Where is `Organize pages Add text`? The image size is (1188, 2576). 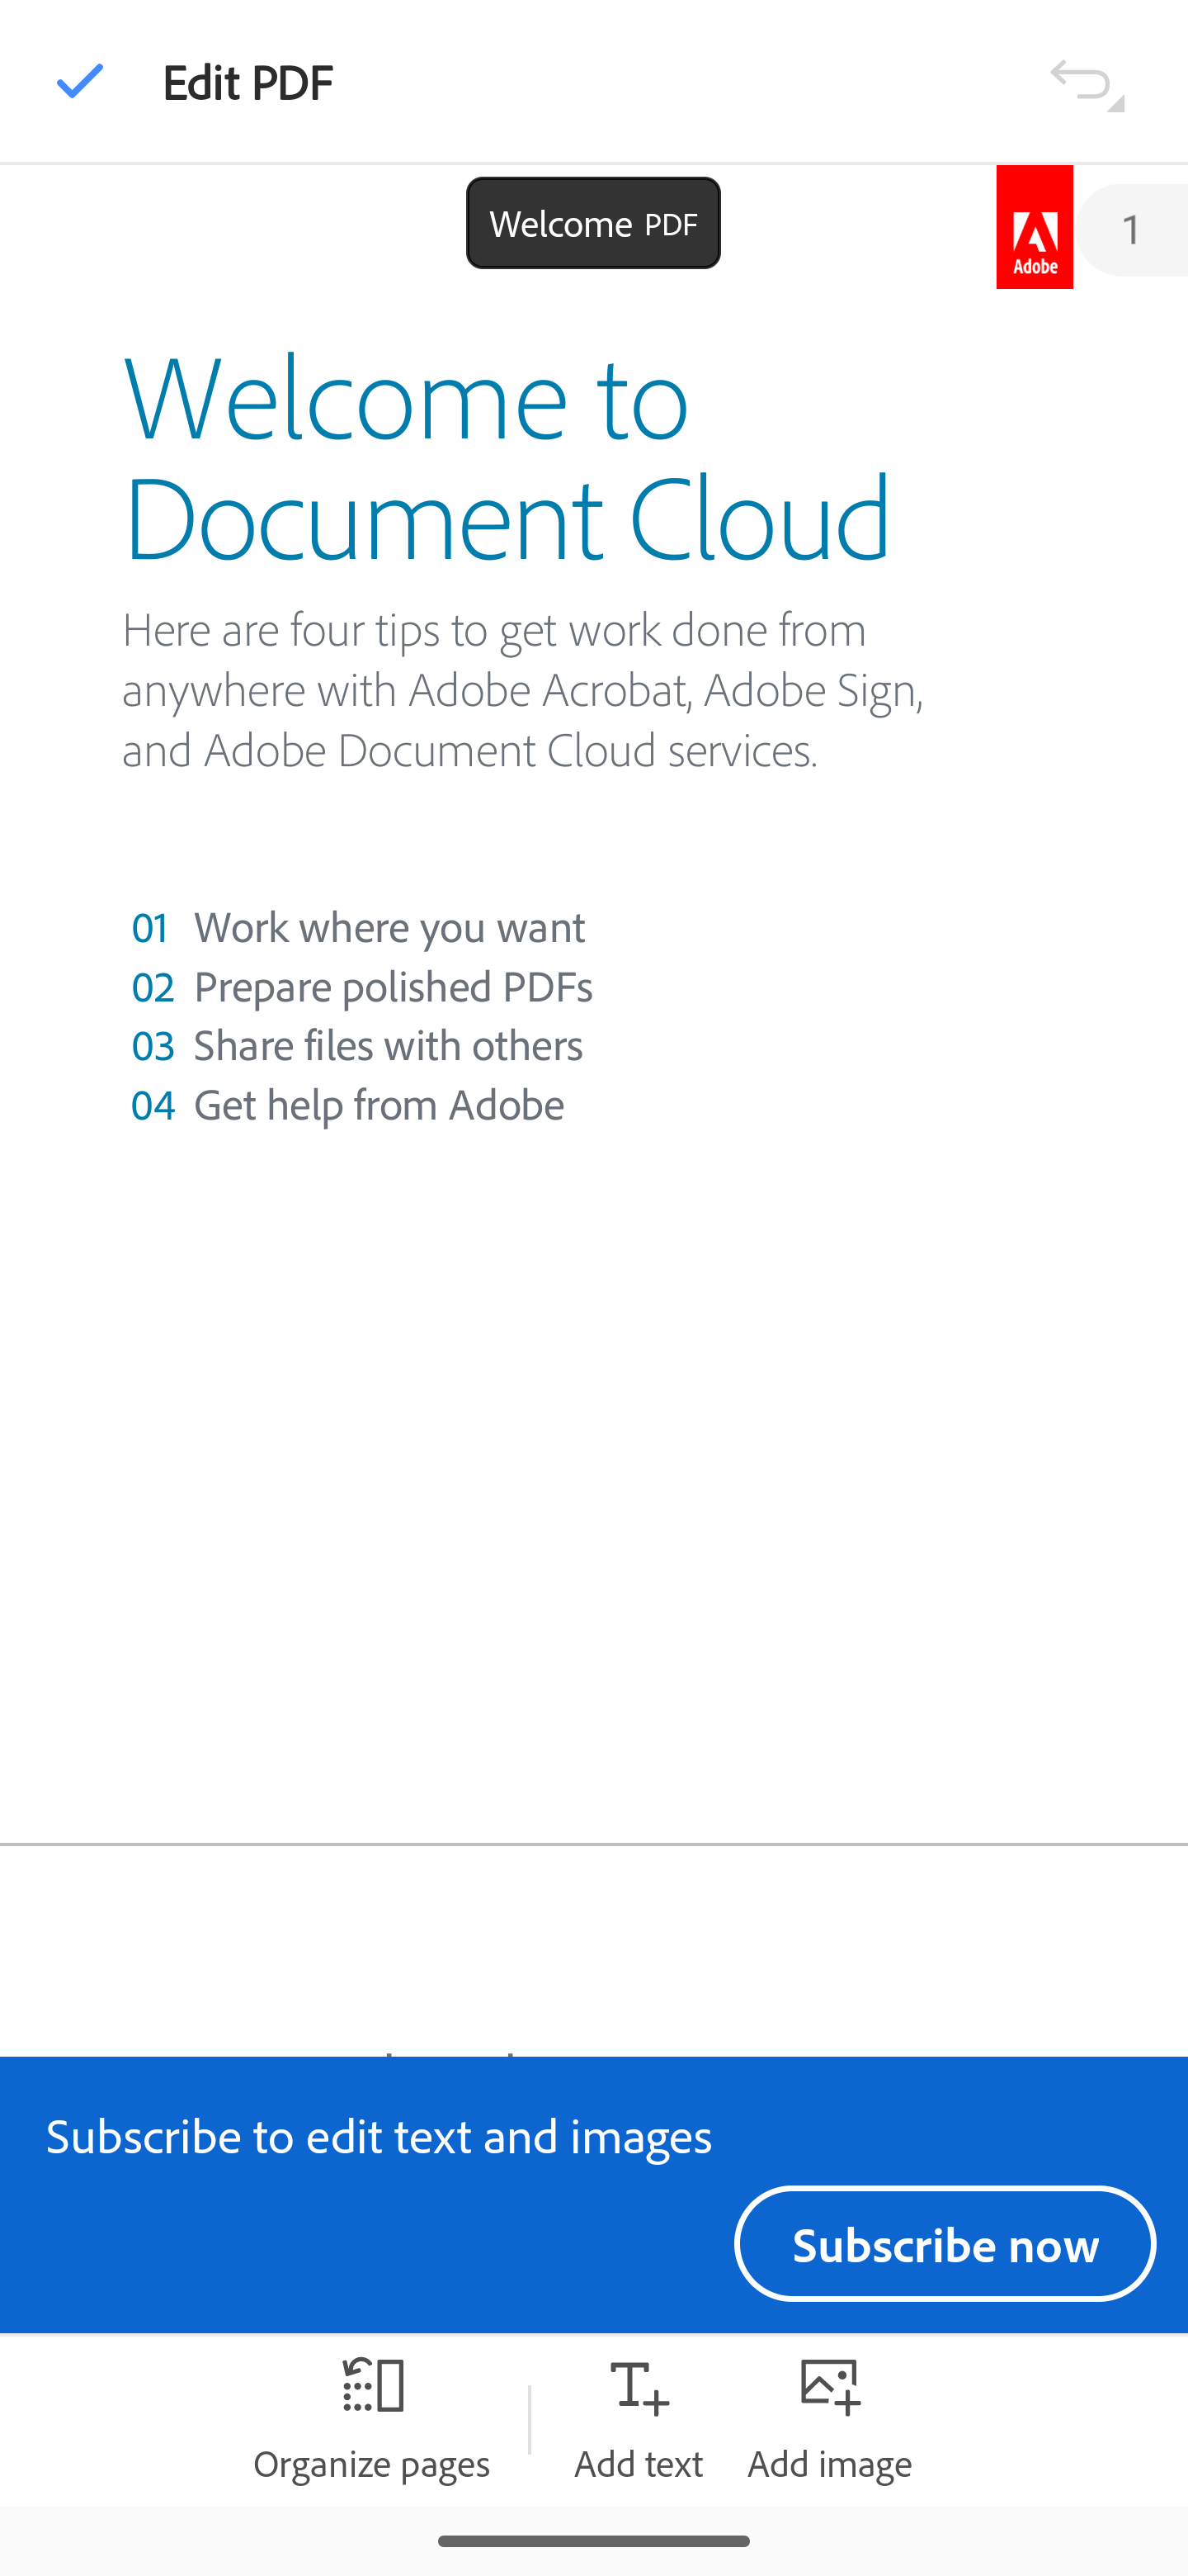
Organize pages Add text is located at coordinates (639, 2419).